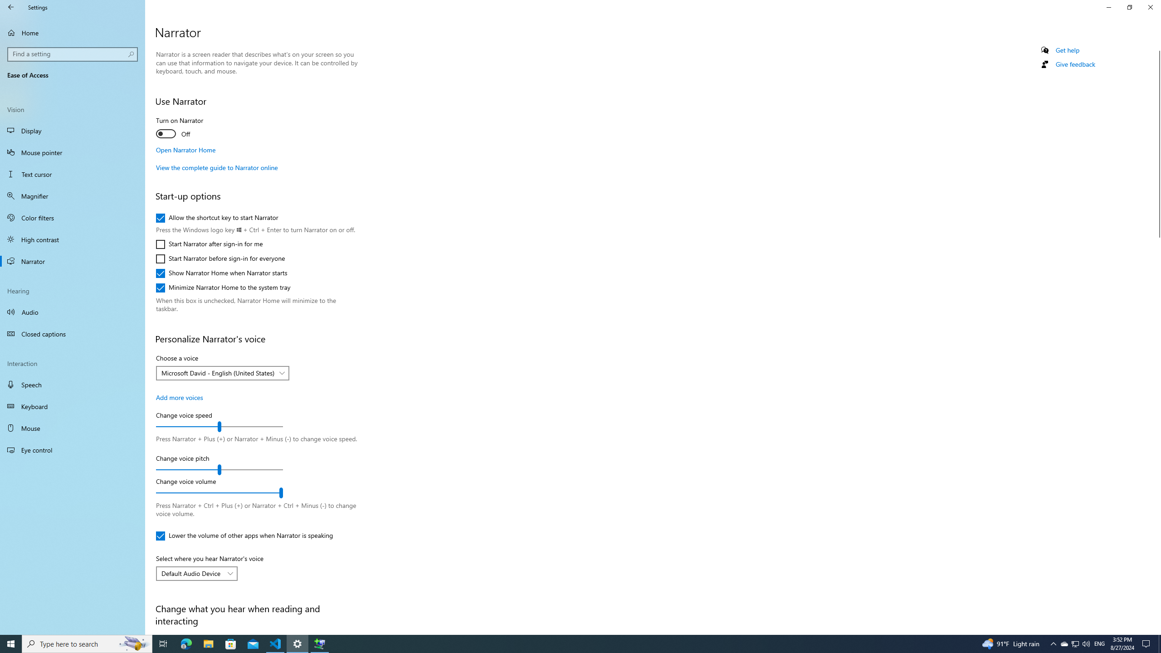  I want to click on Running applications, so click(563, 644).